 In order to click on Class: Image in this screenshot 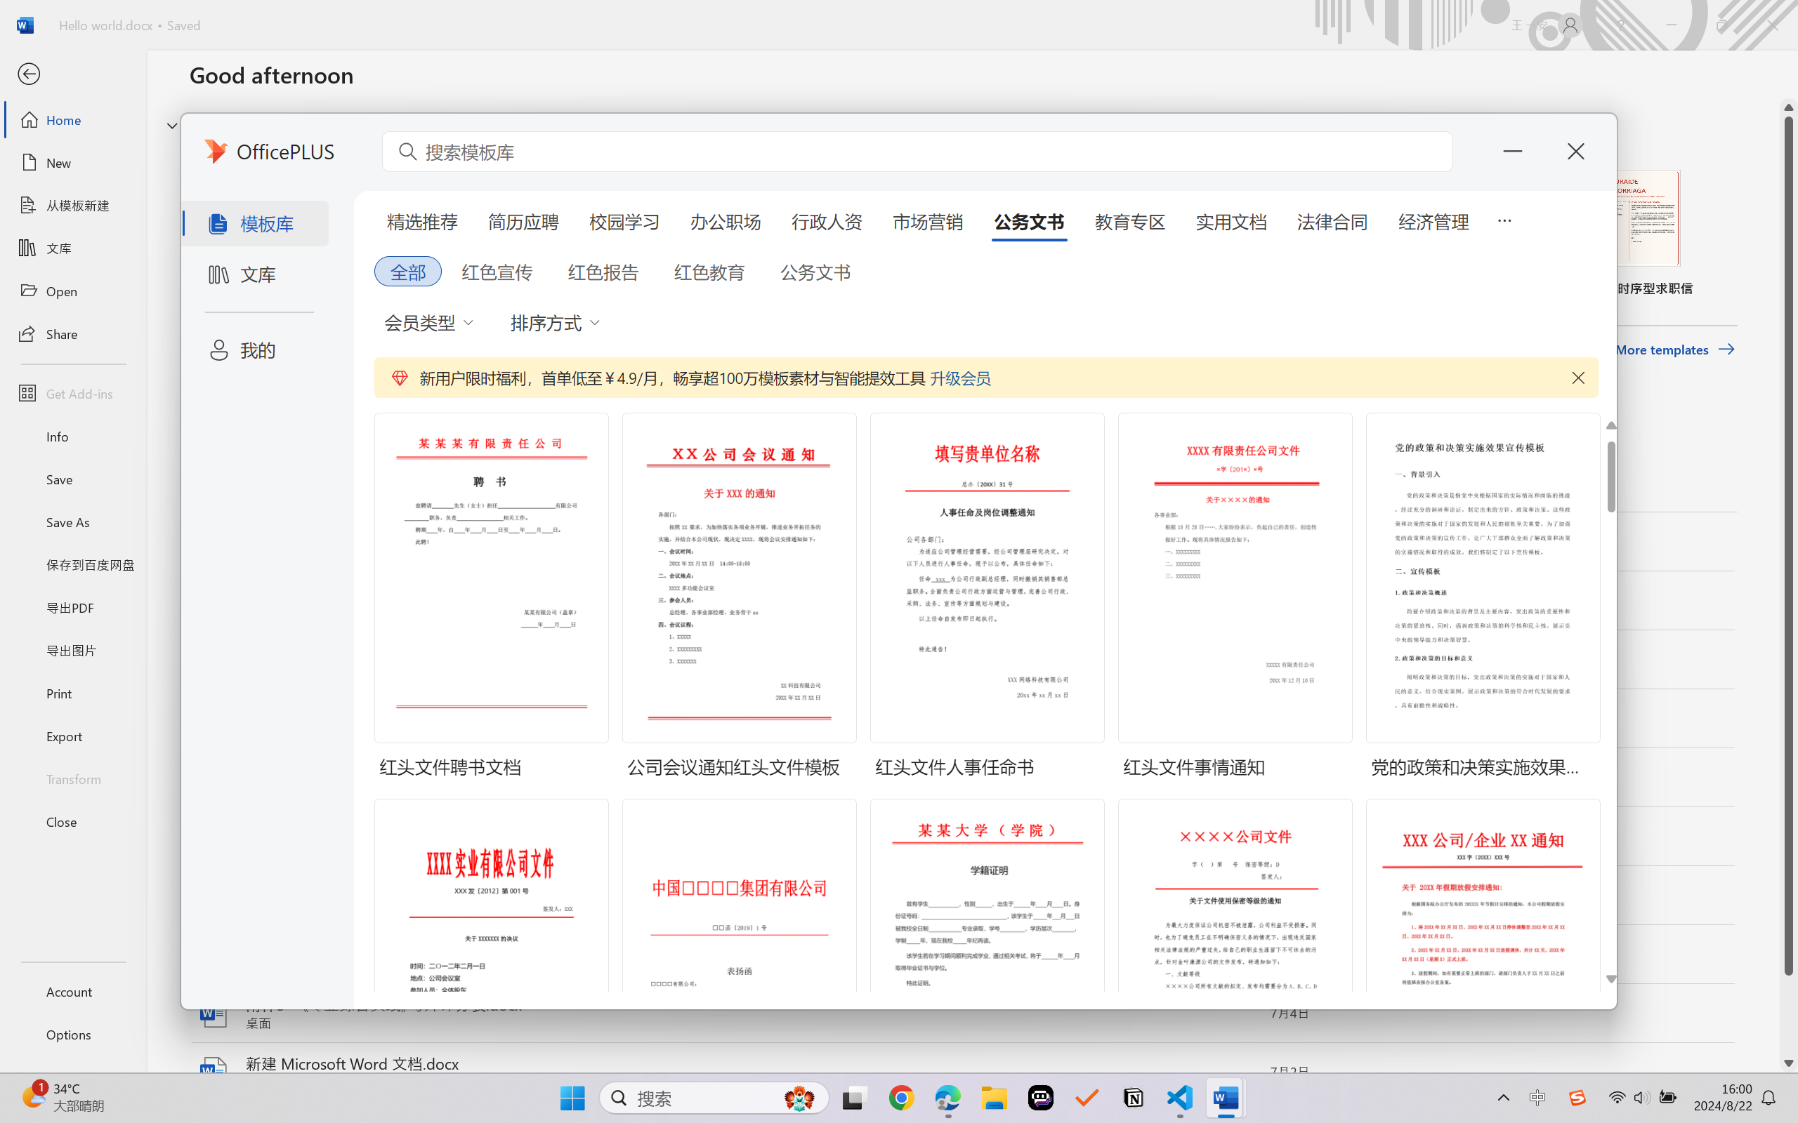, I will do `click(1577, 1098)`.